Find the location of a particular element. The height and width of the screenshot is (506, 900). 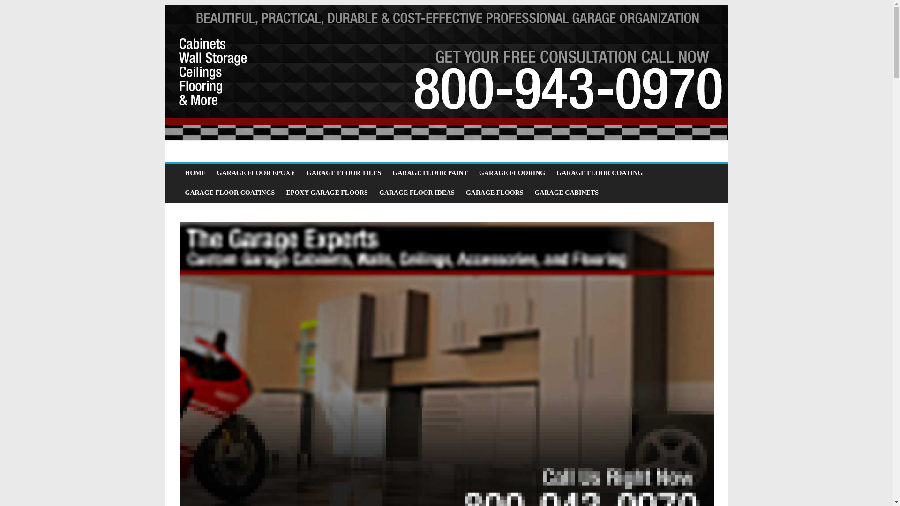

GARAGE FLOOR COATINGS is located at coordinates (230, 193).